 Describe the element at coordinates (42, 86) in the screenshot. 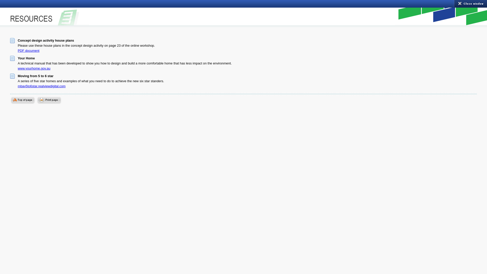

I see `mbav5to6star.realviewdigital.com` at that location.